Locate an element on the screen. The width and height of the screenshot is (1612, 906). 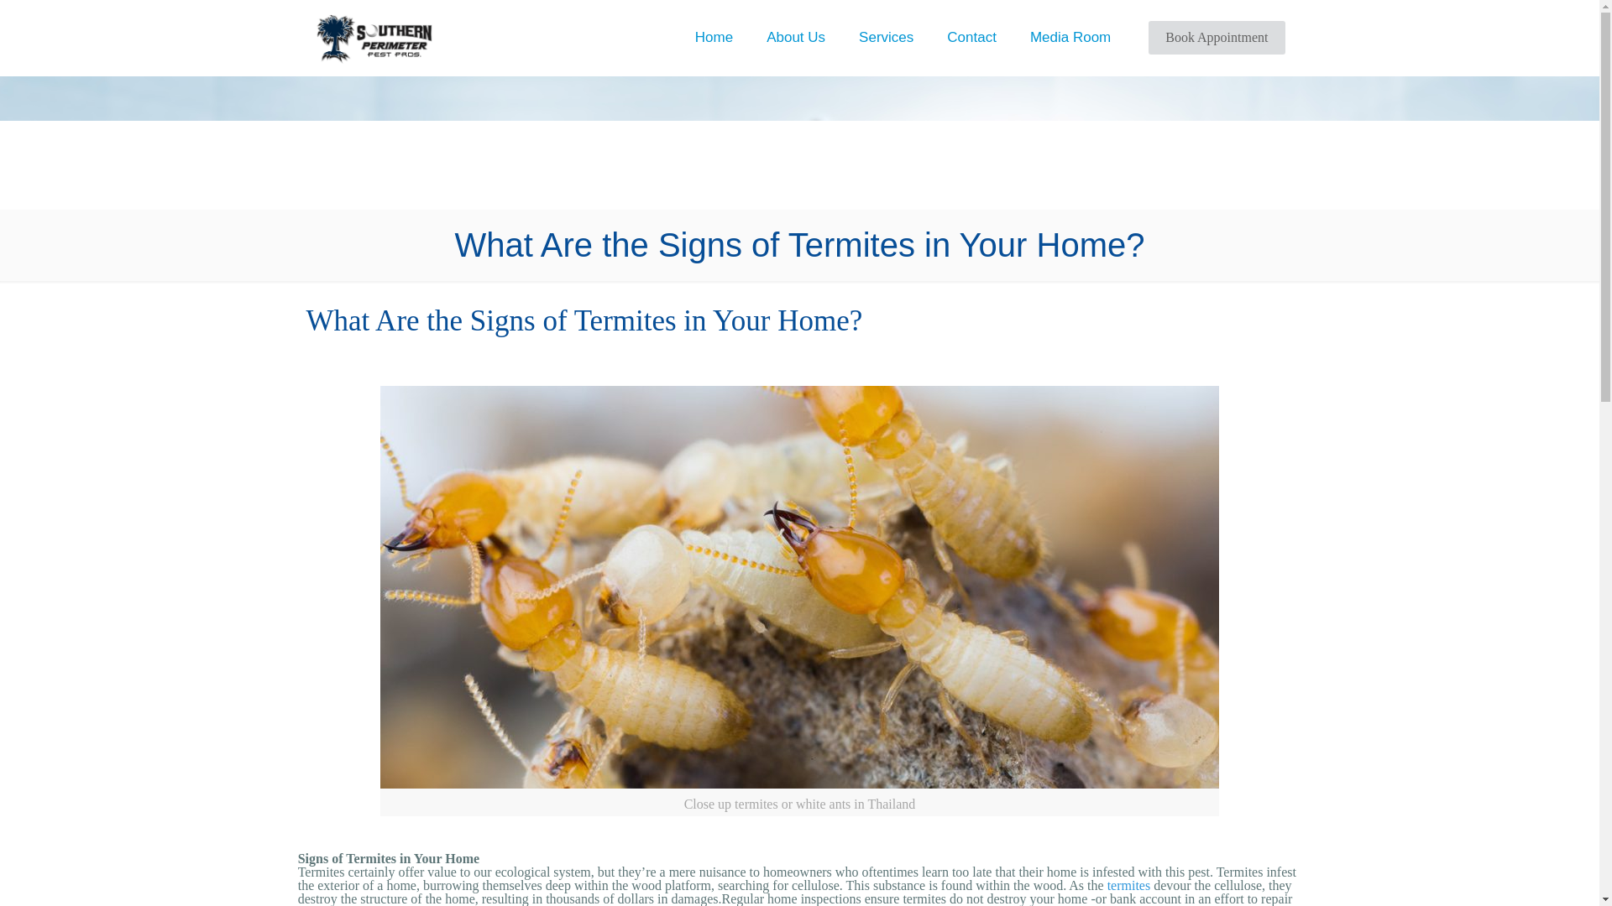
Home is located at coordinates (714, 37).